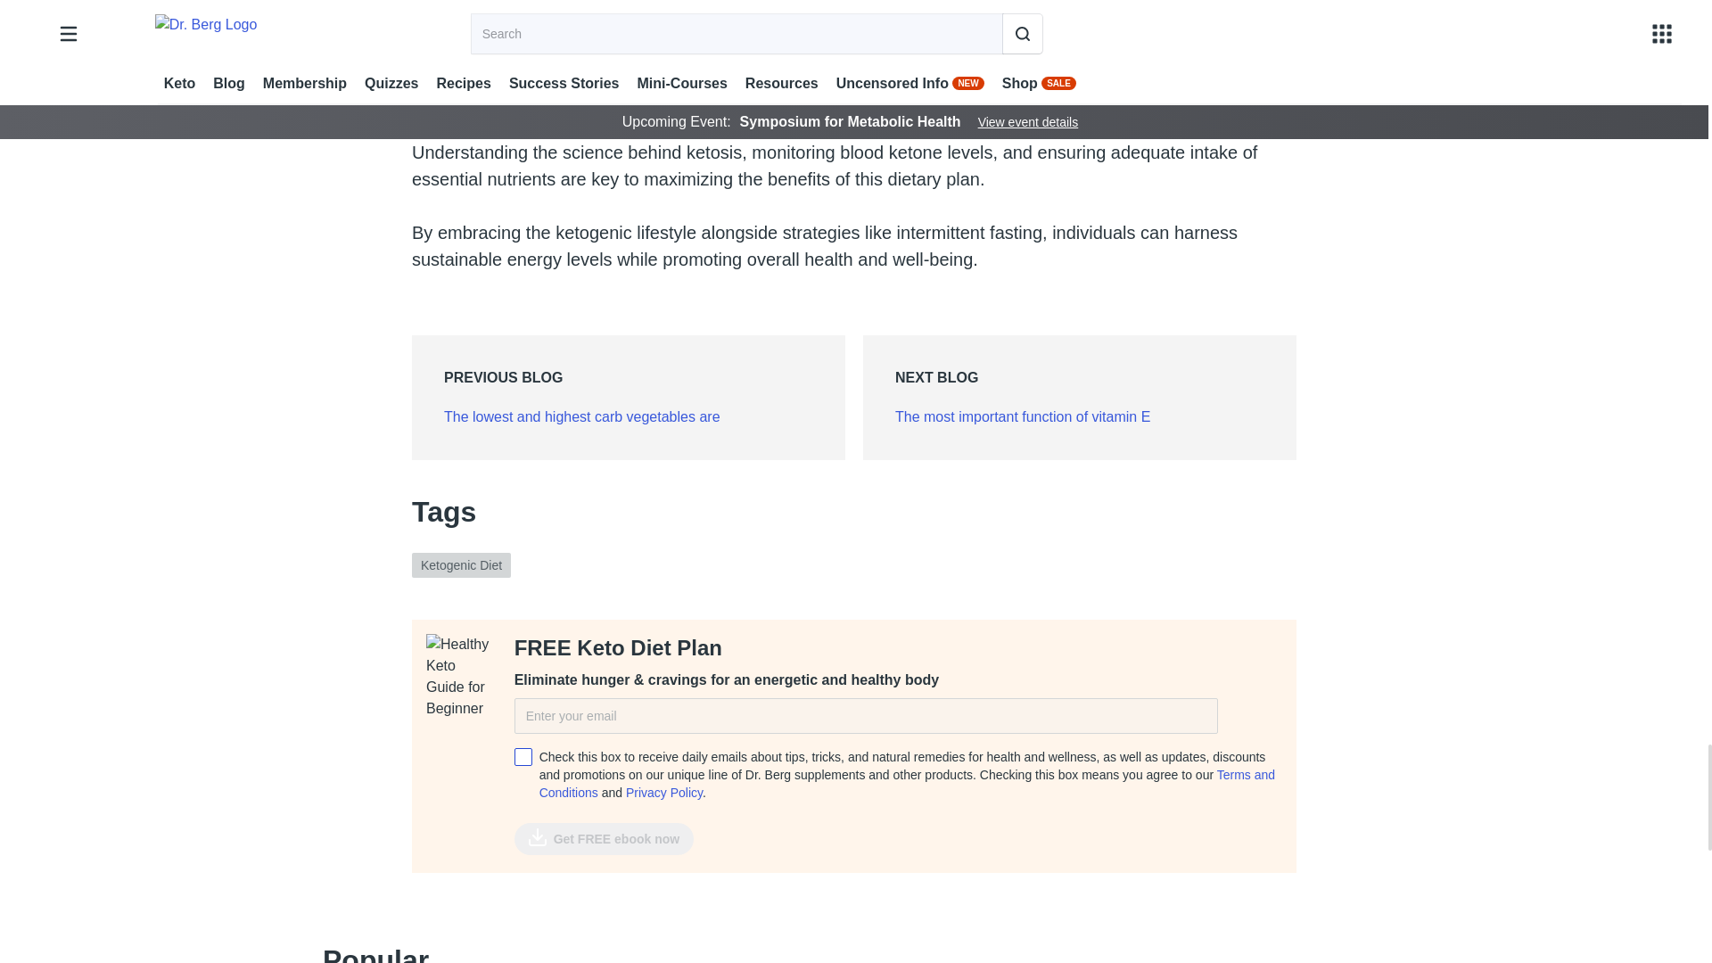  Describe the element at coordinates (605, 839) in the screenshot. I see `Get FREE ebook now` at that location.